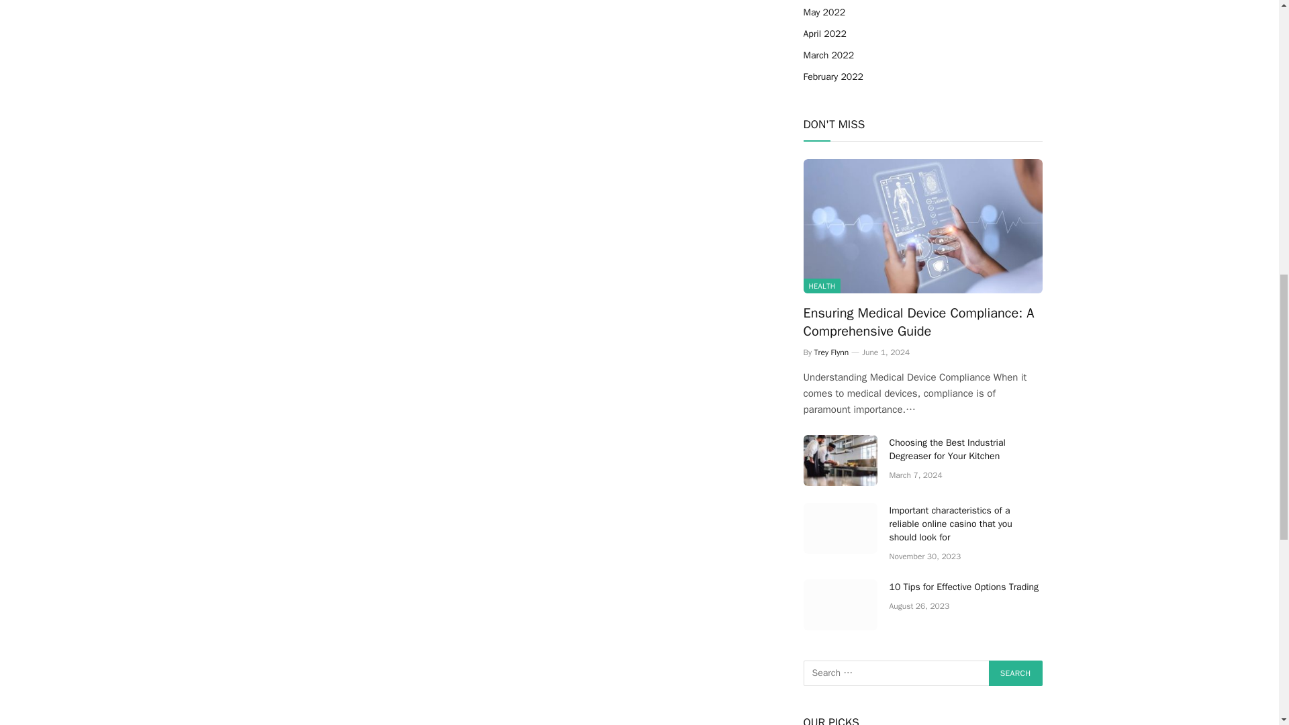  What do you see at coordinates (839, 604) in the screenshot?
I see `10 Tips for Effective Options Trading` at bounding box center [839, 604].